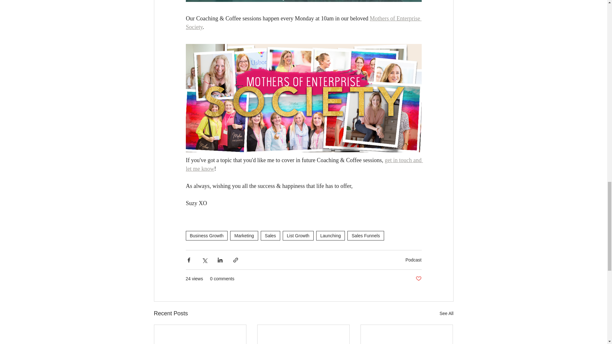  I want to click on Business Growth, so click(207, 235).